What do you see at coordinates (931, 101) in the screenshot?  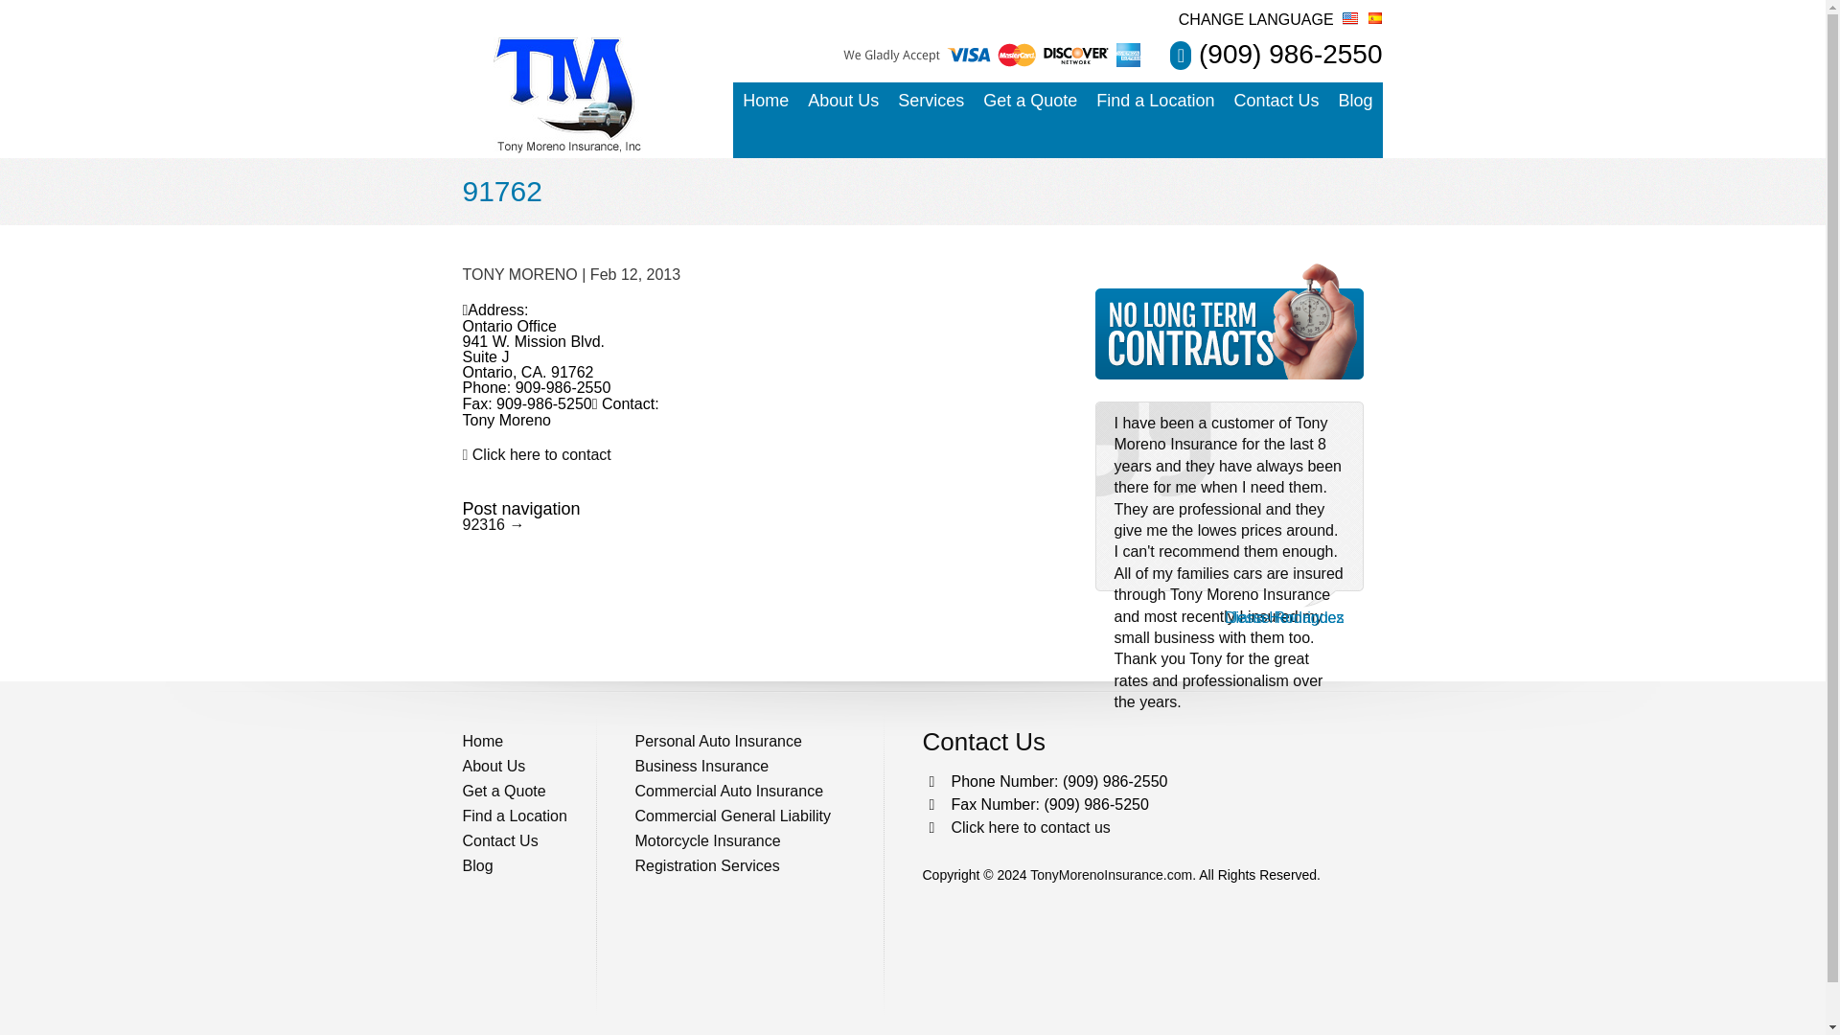 I see `Services` at bounding box center [931, 101].